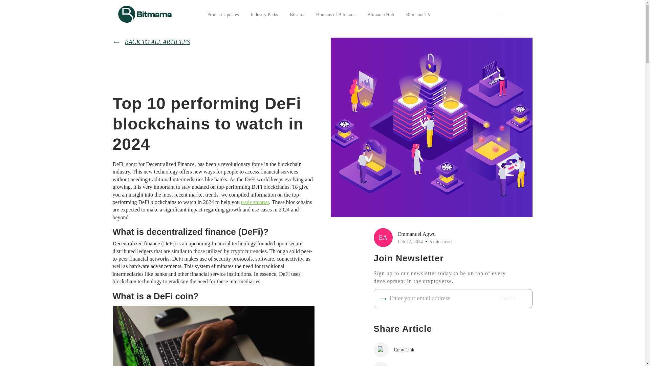 This screenshot has width=650, height=366. Describe the element at coordinates (223, 14) in the screenshot. I see `Product Updates` at that location.